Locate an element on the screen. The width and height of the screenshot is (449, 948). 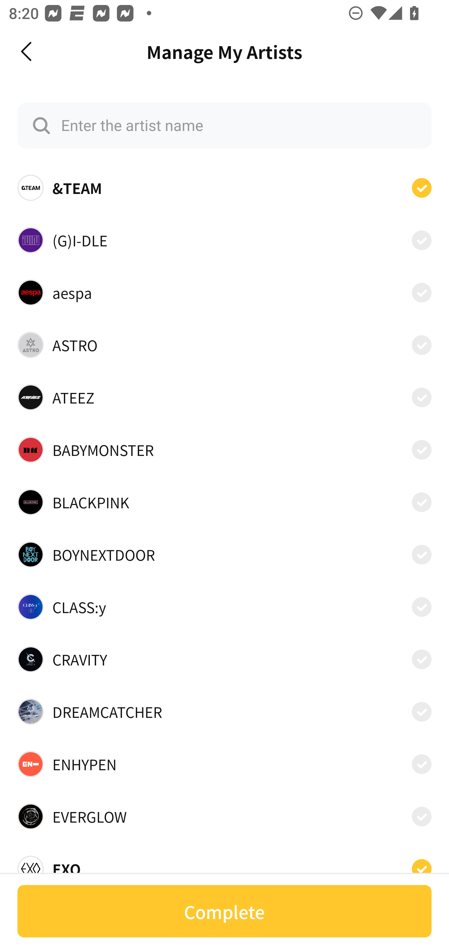
(G)I-DLE is located at coordinates (224, 239).